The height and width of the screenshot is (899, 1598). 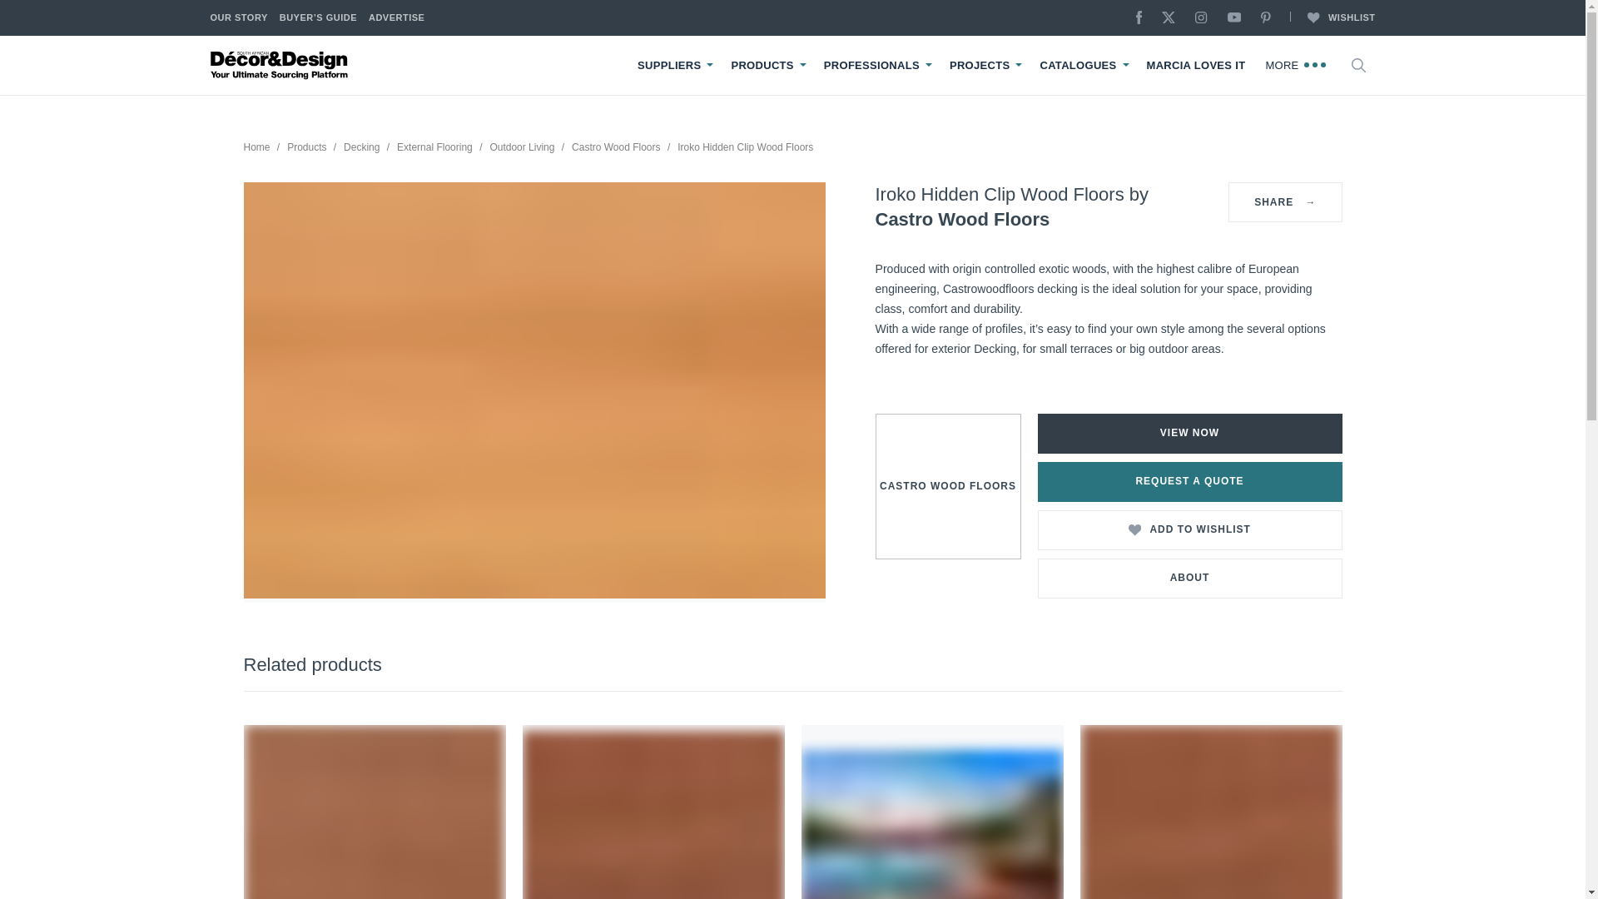 I want to click on Youtube, so click(x=1237, y=18).